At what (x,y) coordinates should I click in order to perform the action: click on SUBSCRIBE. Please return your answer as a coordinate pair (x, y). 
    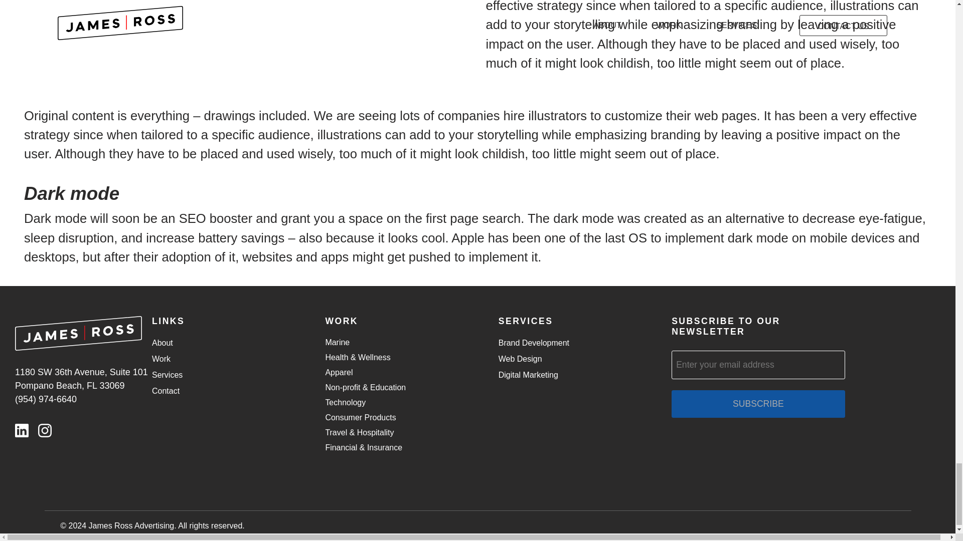
    Looking at the image, I should click on (757, 404).